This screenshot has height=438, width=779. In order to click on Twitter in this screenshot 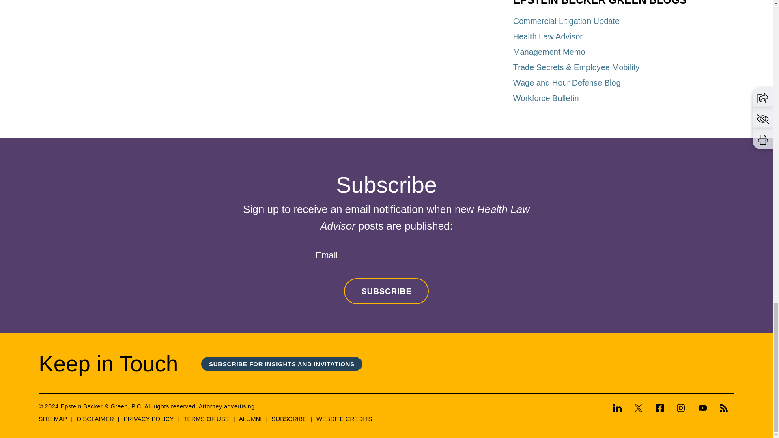, I will do `click(639, 408)`.